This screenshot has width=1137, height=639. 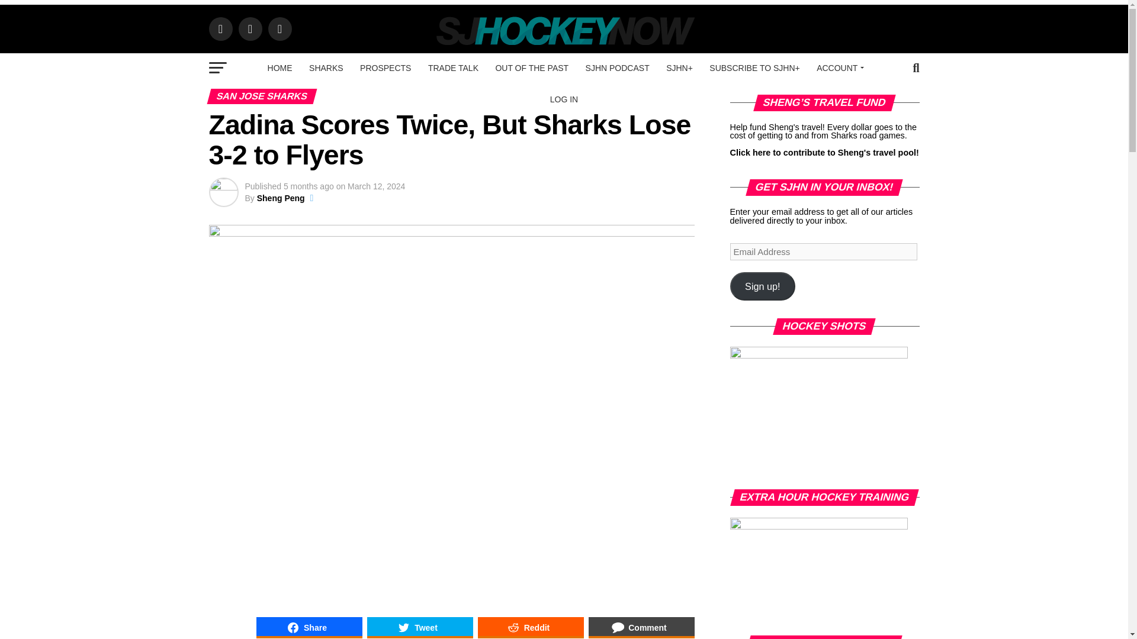 What do you see at coordinates (326, 67) in the screenshot?
I see `SHARKS` at bounding box center [326, 67].